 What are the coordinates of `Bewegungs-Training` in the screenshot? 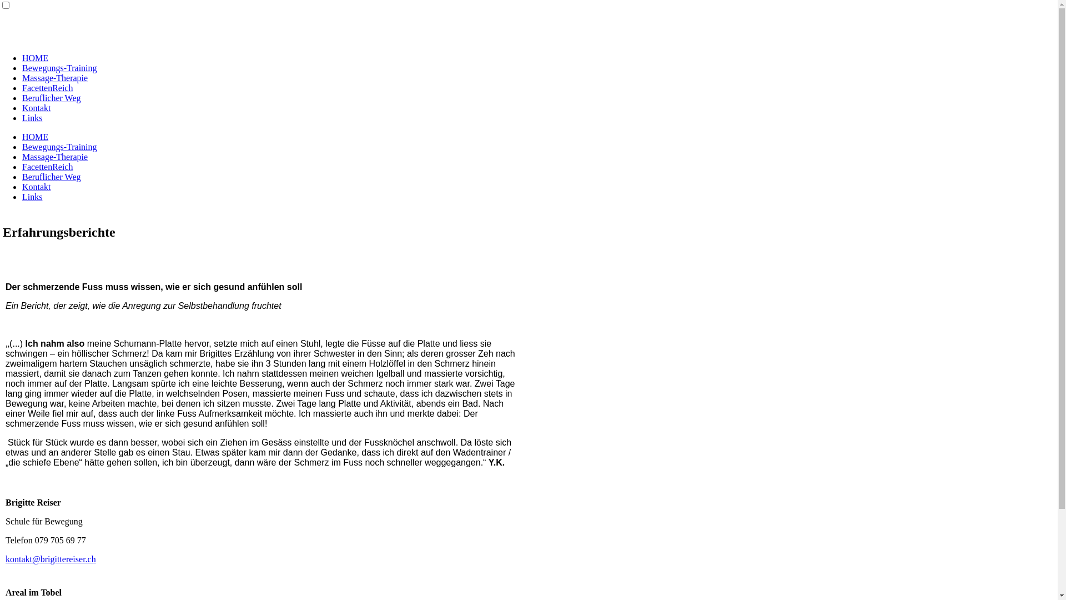 It's located at (60, 147).